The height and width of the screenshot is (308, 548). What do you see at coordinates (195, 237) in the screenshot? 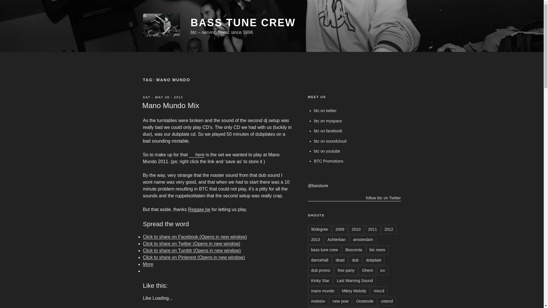
I see `Click to share on Facebook (Opens in new window)` at bounding box center [195, 237].